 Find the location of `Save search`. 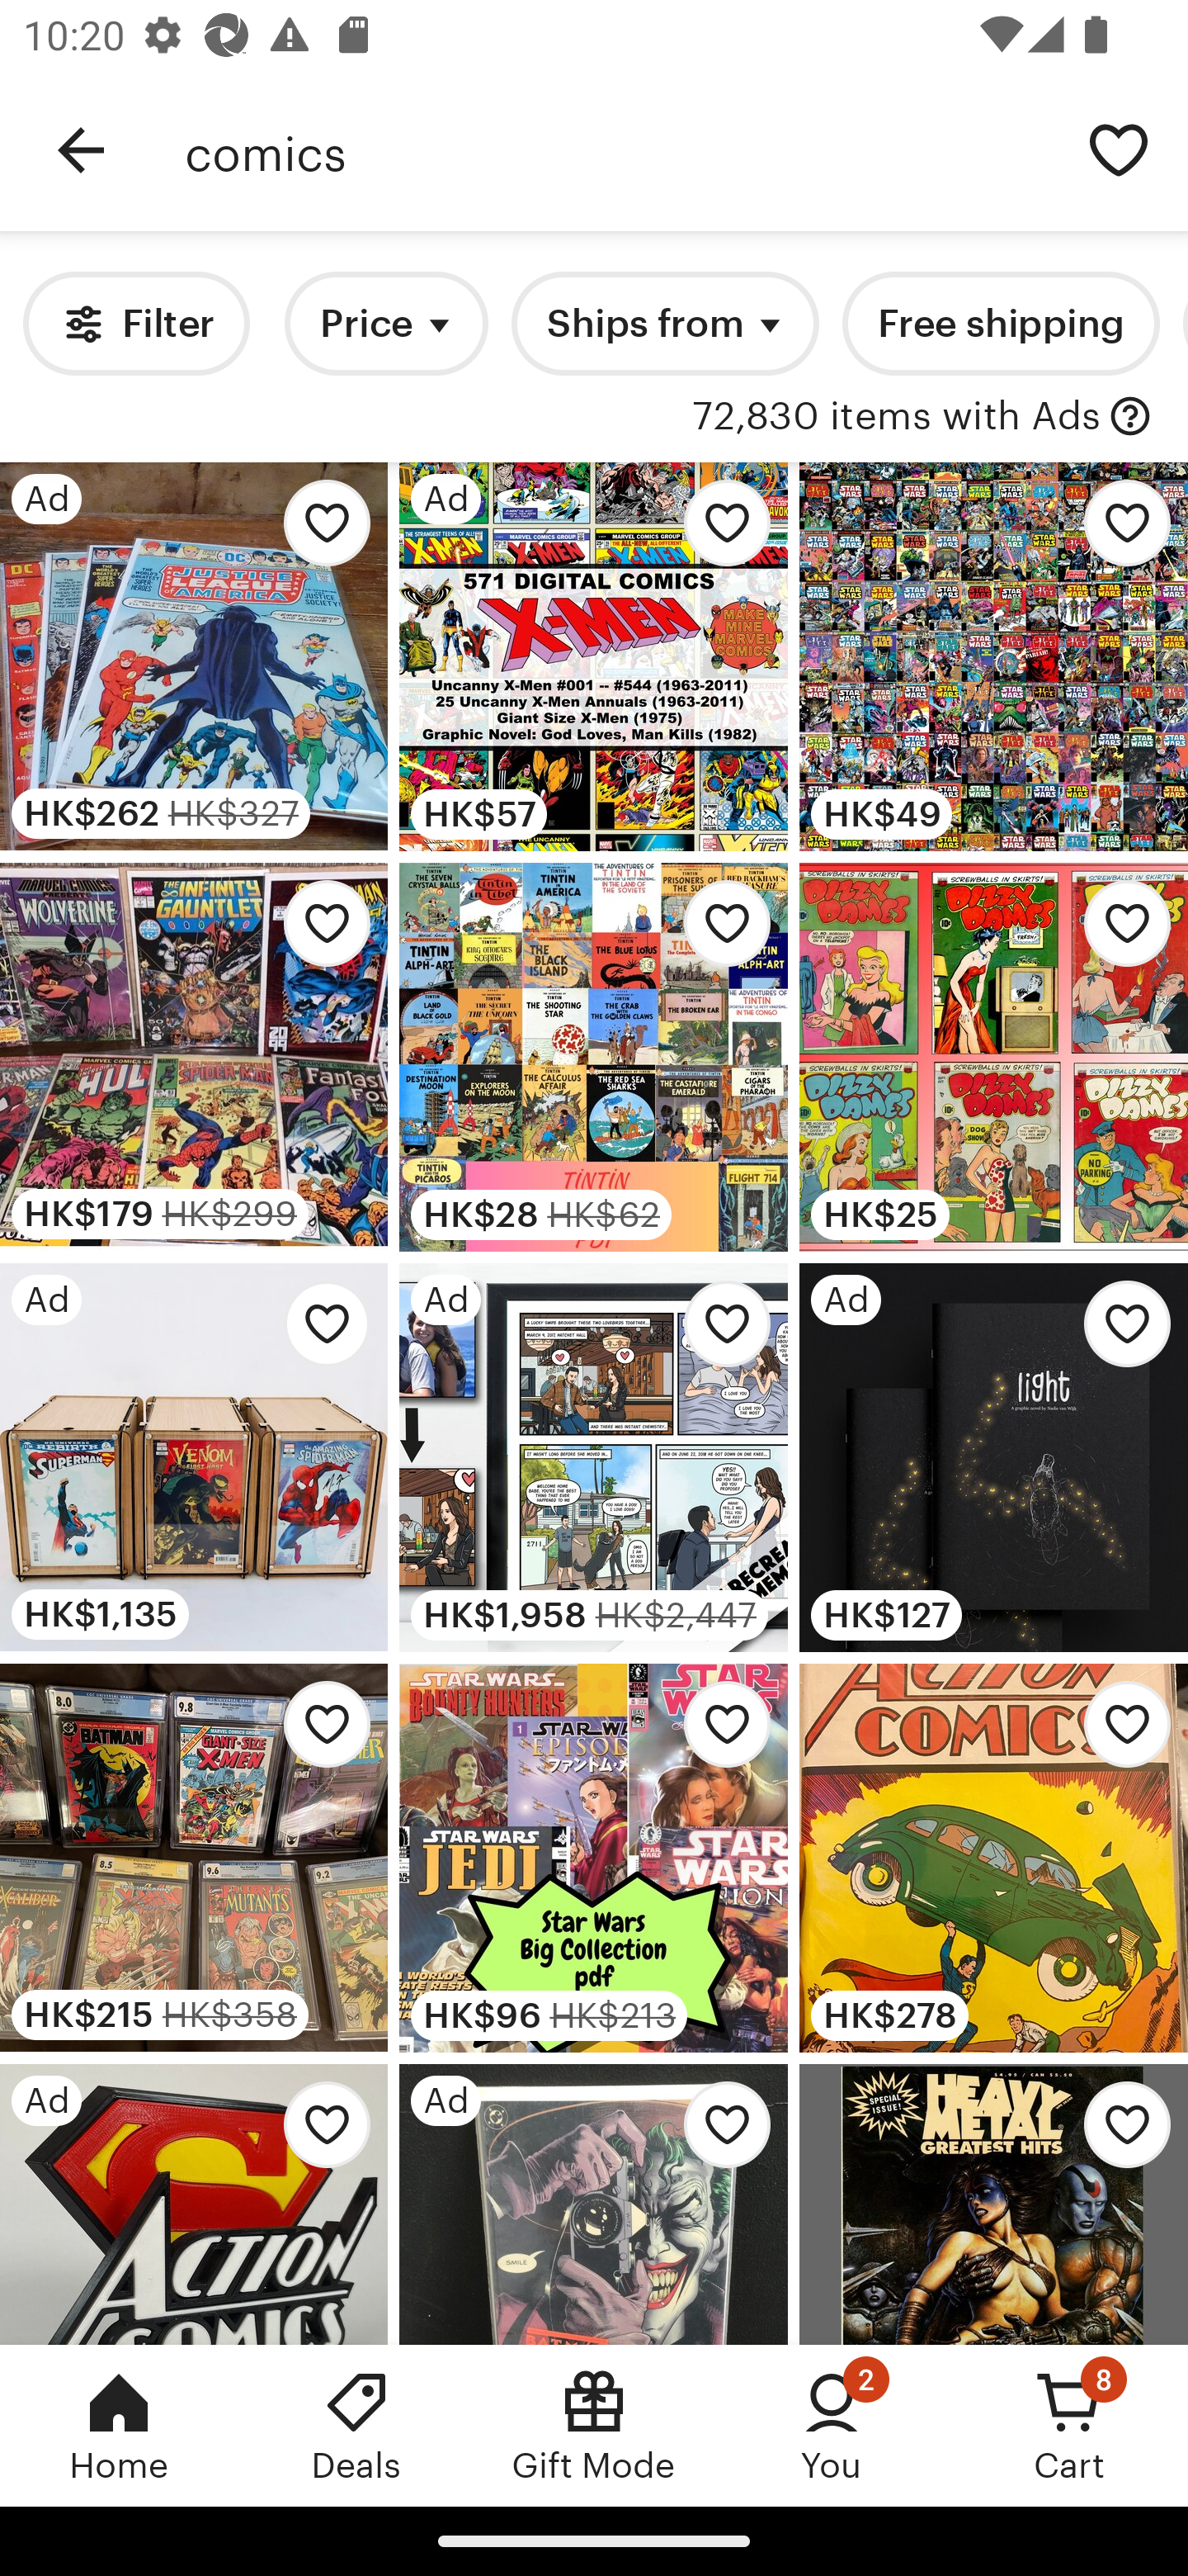

Save search is located at coordinates (1119, 149).